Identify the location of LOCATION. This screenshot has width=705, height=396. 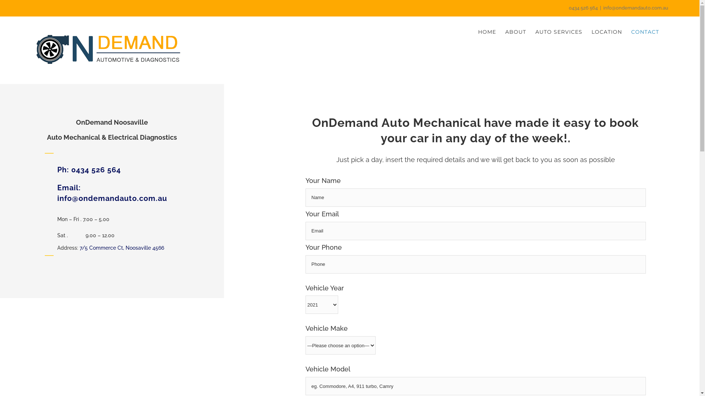
(607, 32).